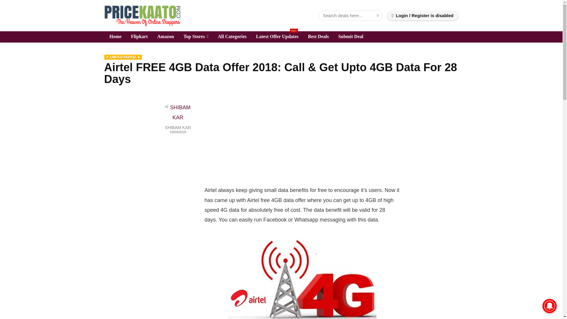  What do you see at coordinates (232, 37) in the screenshot?
I see `All Categories` at bounding box center [232, 37].